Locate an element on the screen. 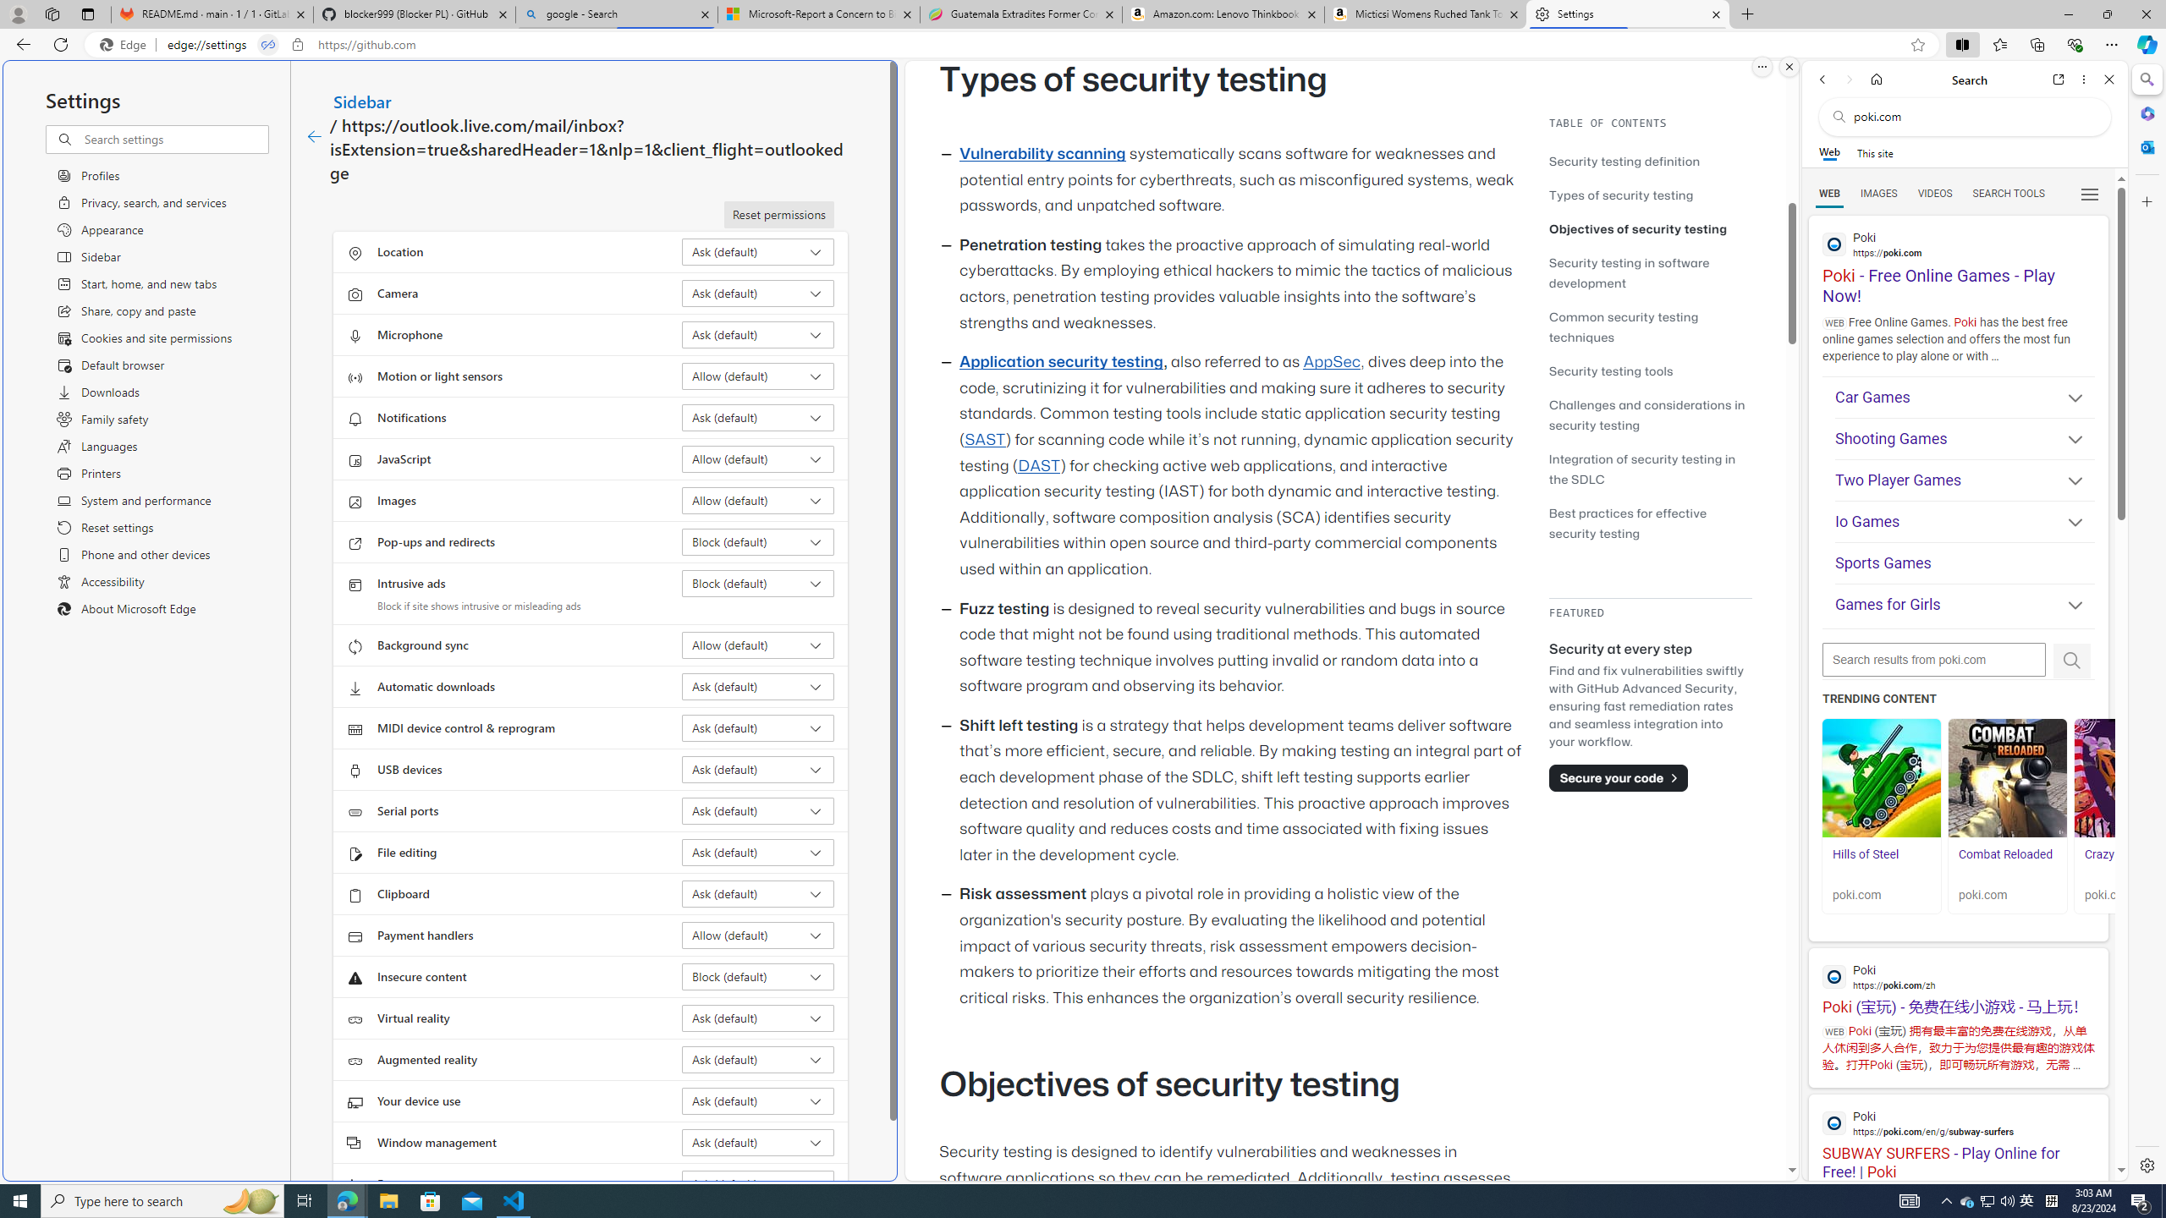  JavaScript Allow (default) is located at coordinates (758, 458).